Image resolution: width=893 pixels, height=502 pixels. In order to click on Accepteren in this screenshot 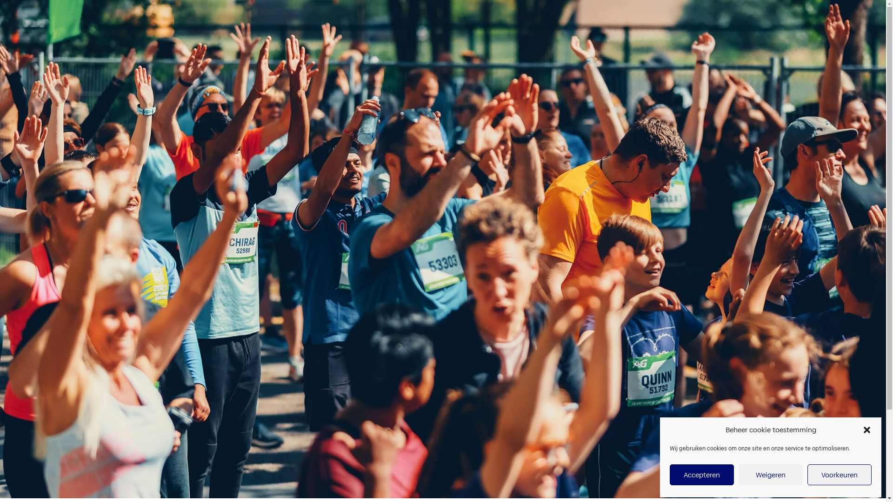, I will do `click(702, 475)`.